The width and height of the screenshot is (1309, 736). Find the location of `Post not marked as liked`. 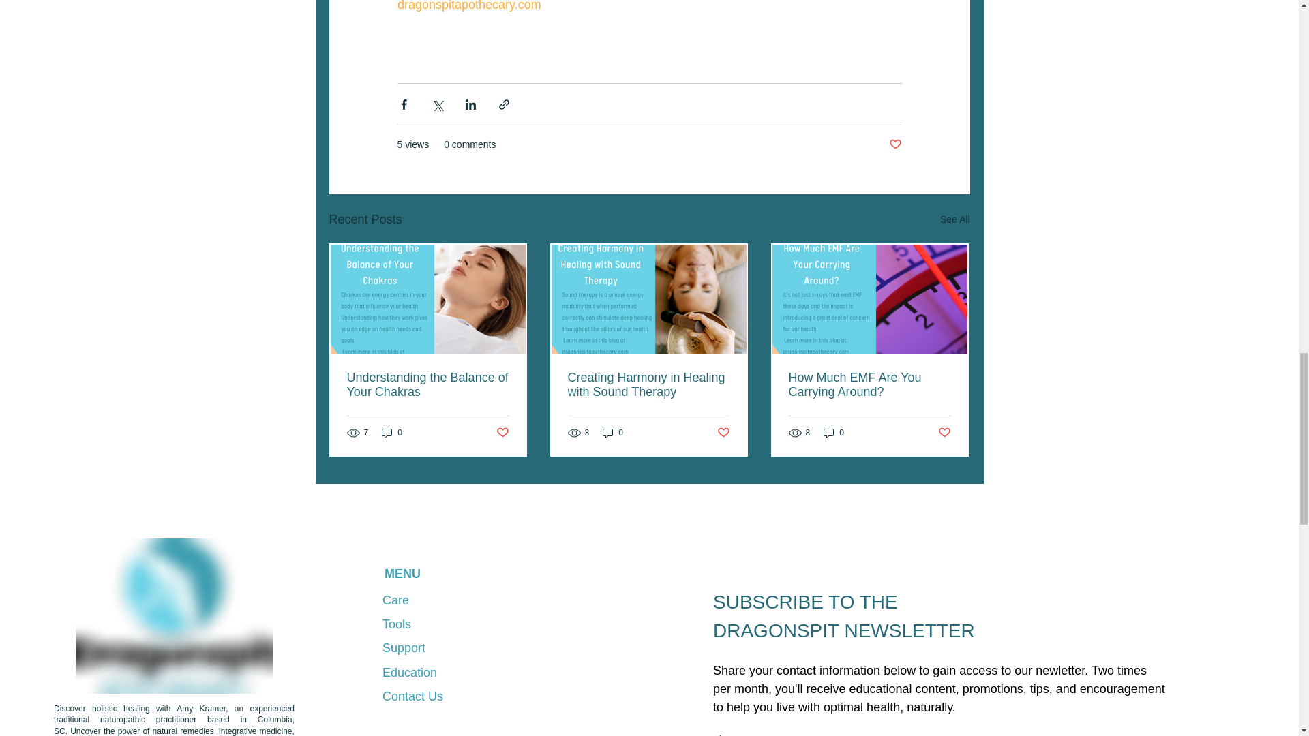

Post not marked as liked is located at coordinates (894, 144).